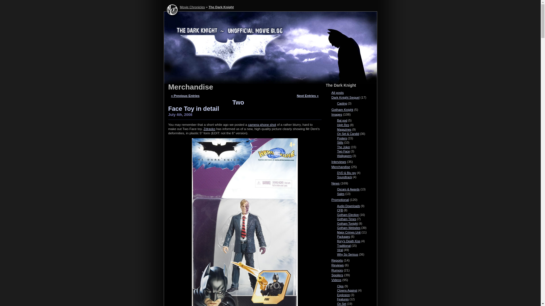 This screenshot has height=306, width=545. What do you see at coordinates (270, 48) in the screenshot?
I see `The Dark Knight - Movie Chronicles` at bounding box center [270, 48].